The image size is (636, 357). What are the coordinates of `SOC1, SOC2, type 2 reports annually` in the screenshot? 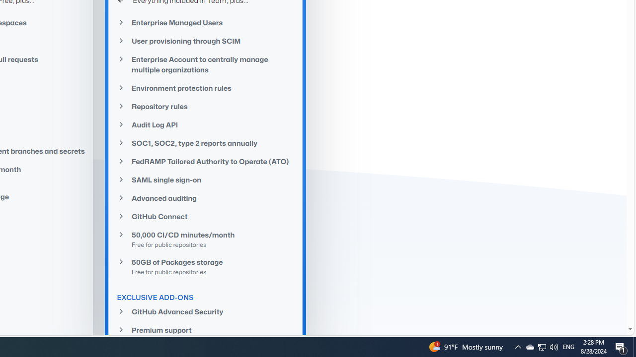 It's located at (206, 143).